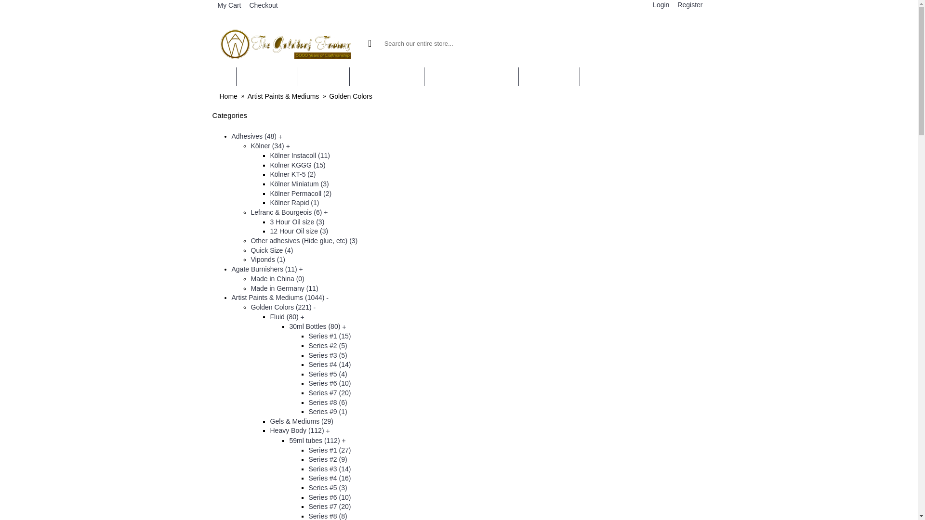 The height and width of the screenshot is (520, 925). I want to click on Quick Size (4), so click(272, 250).